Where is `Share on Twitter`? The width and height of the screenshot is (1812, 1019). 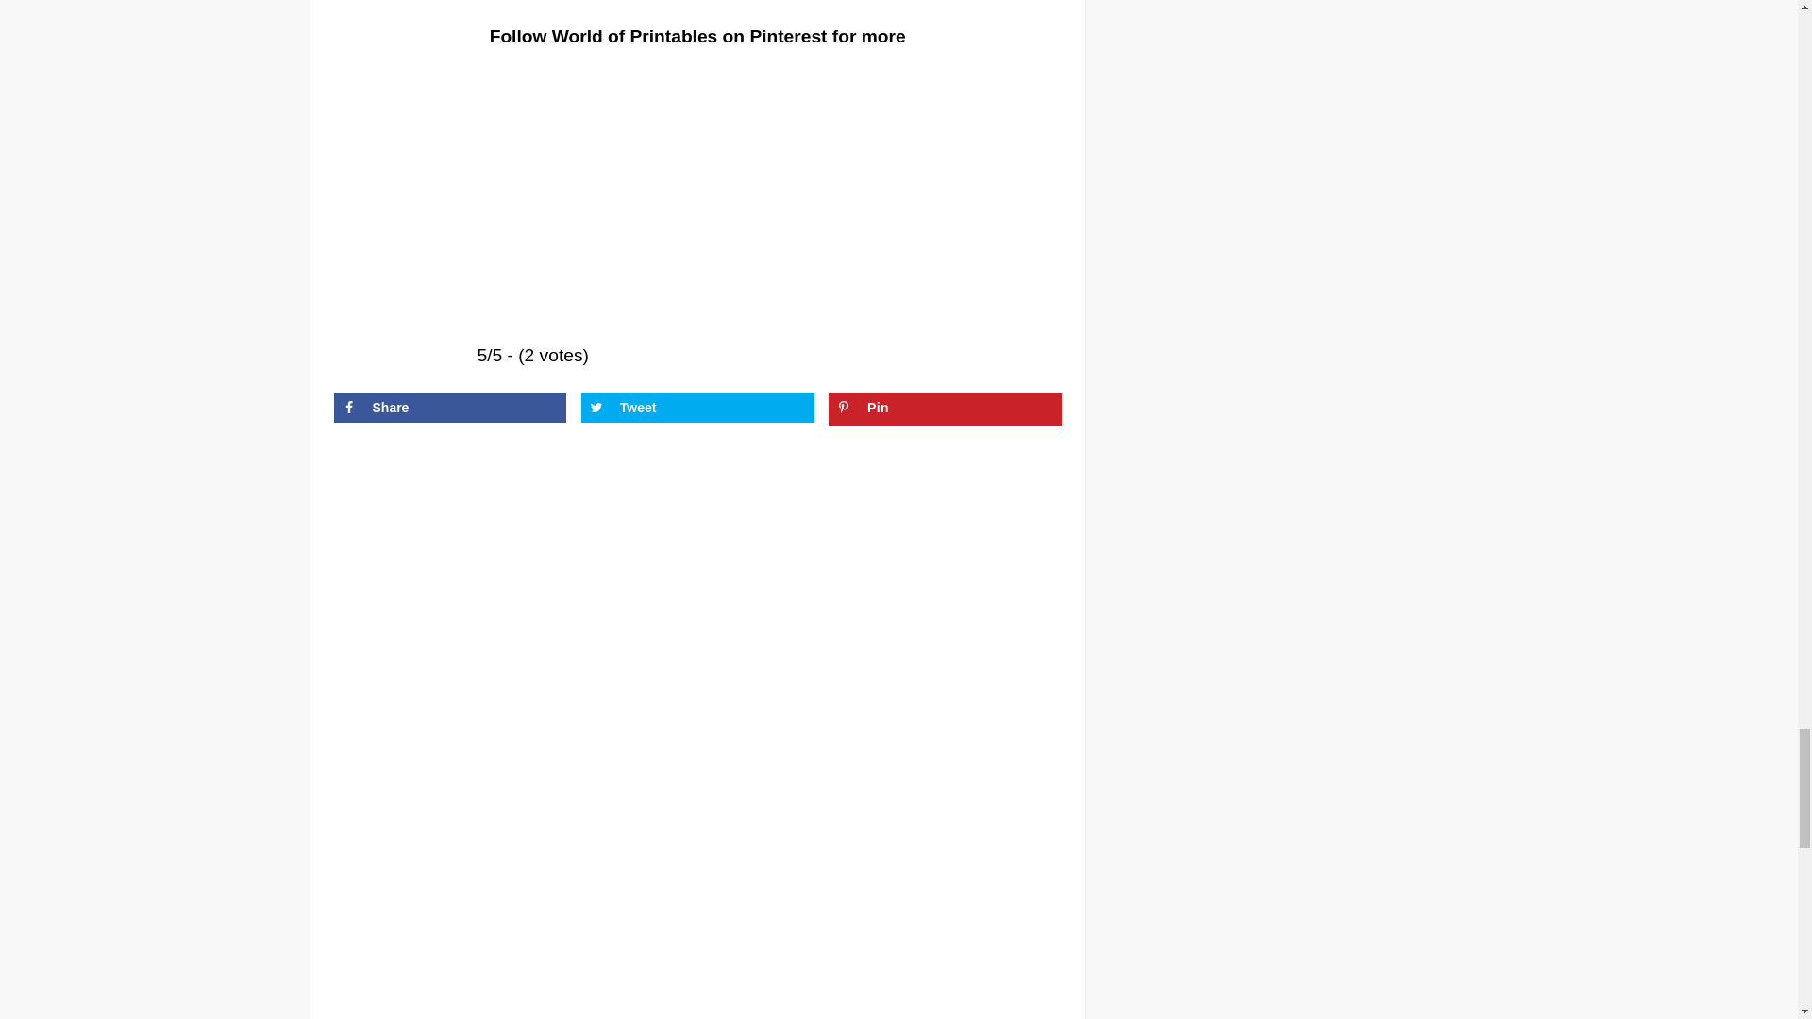 Share on Twitter is located at coordinates (697, 408).